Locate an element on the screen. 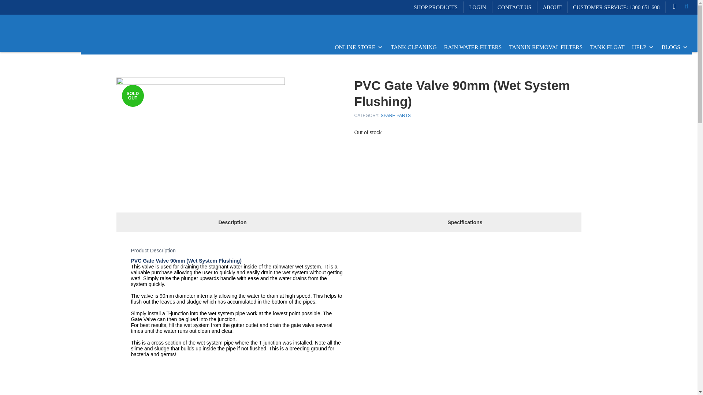 Image resolution: width=703 pixels, height=395 pixels. LOGIN is located at coordinates (477, 7).